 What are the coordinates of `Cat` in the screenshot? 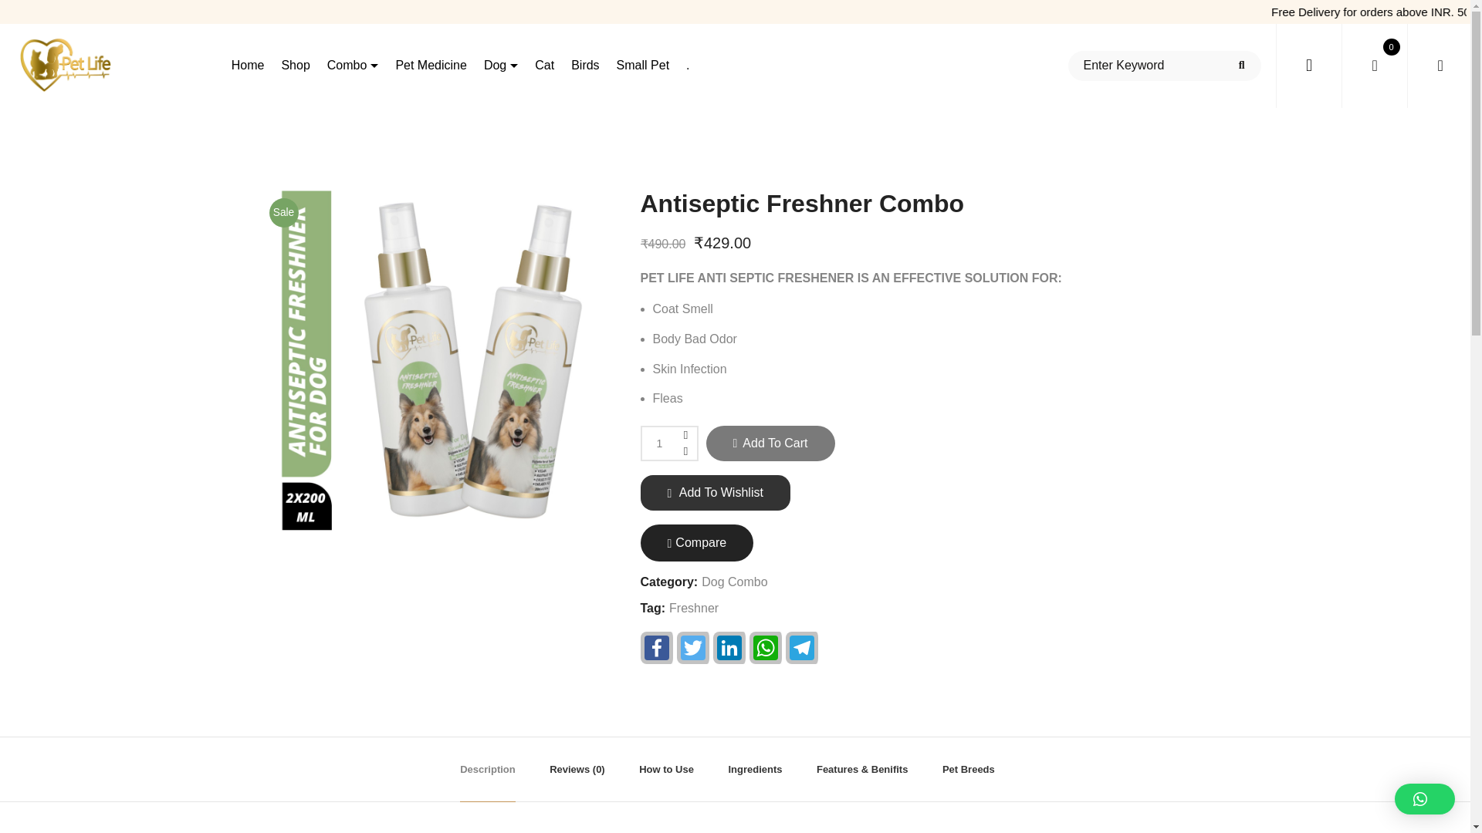 It's located at (544, 66).